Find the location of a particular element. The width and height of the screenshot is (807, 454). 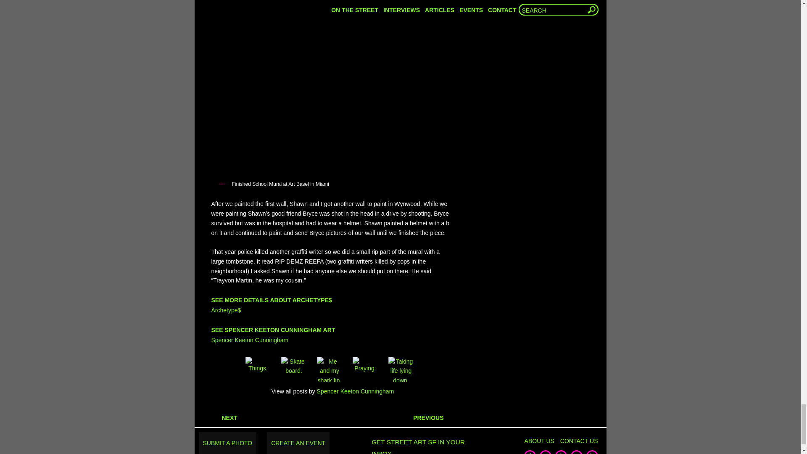

Skate board.  is located at coordinates (293, 369).